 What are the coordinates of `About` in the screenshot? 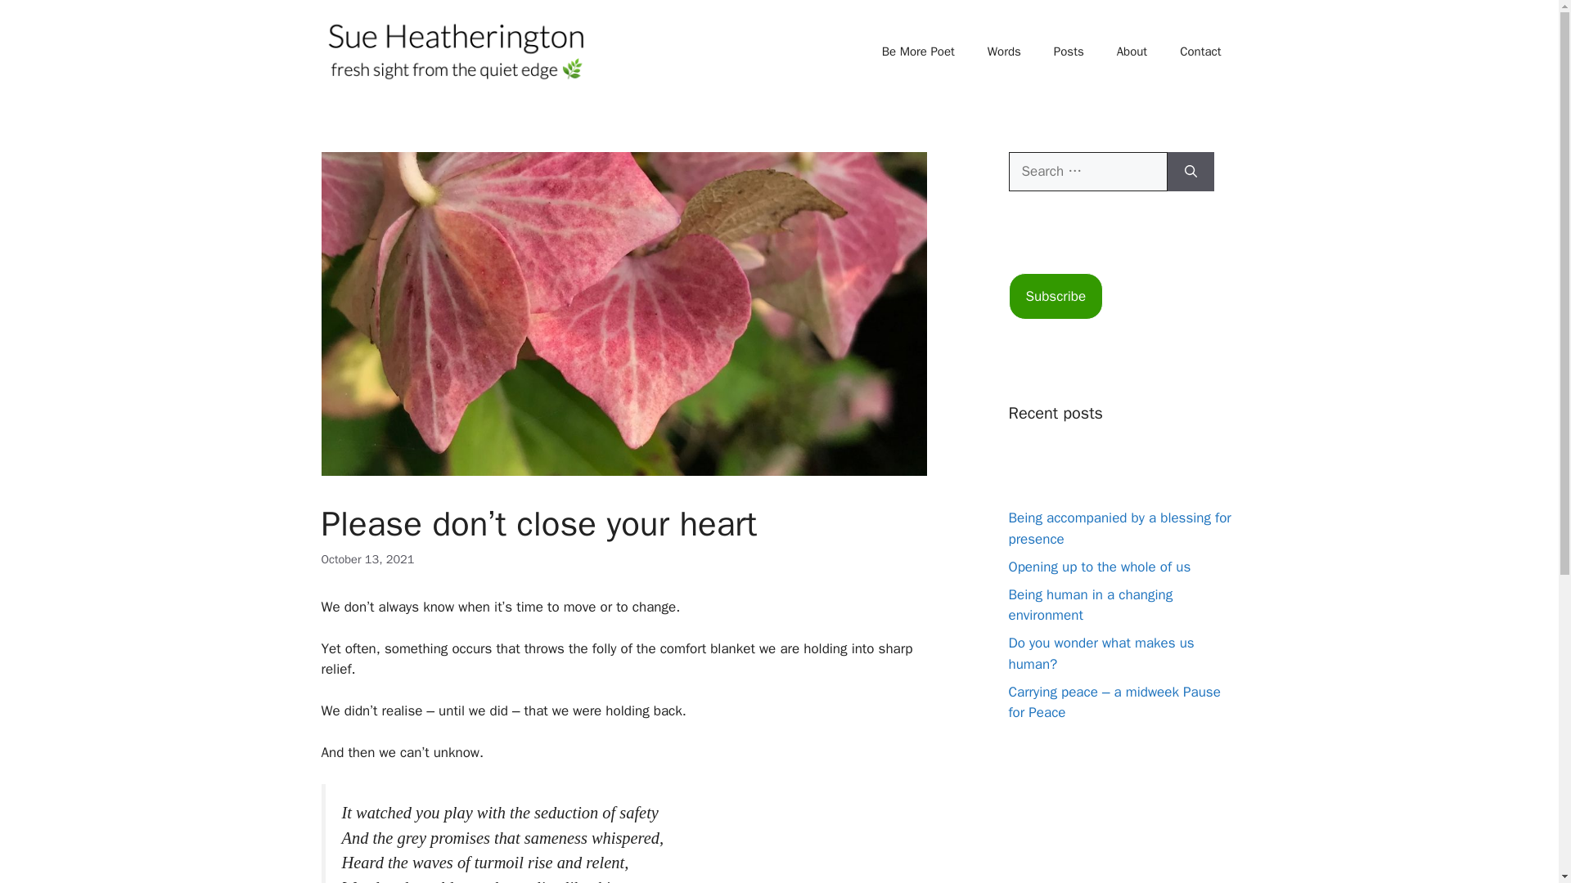 It's located at (1132, 51).